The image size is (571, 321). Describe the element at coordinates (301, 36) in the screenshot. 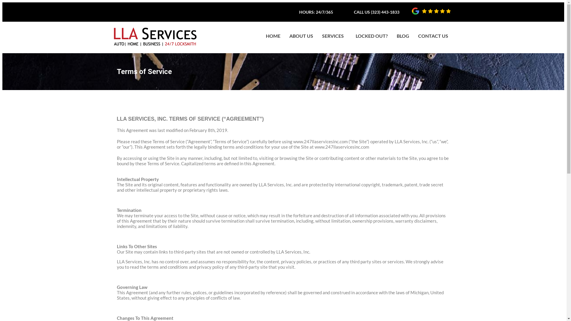

I see `ABOUT US` at that location.